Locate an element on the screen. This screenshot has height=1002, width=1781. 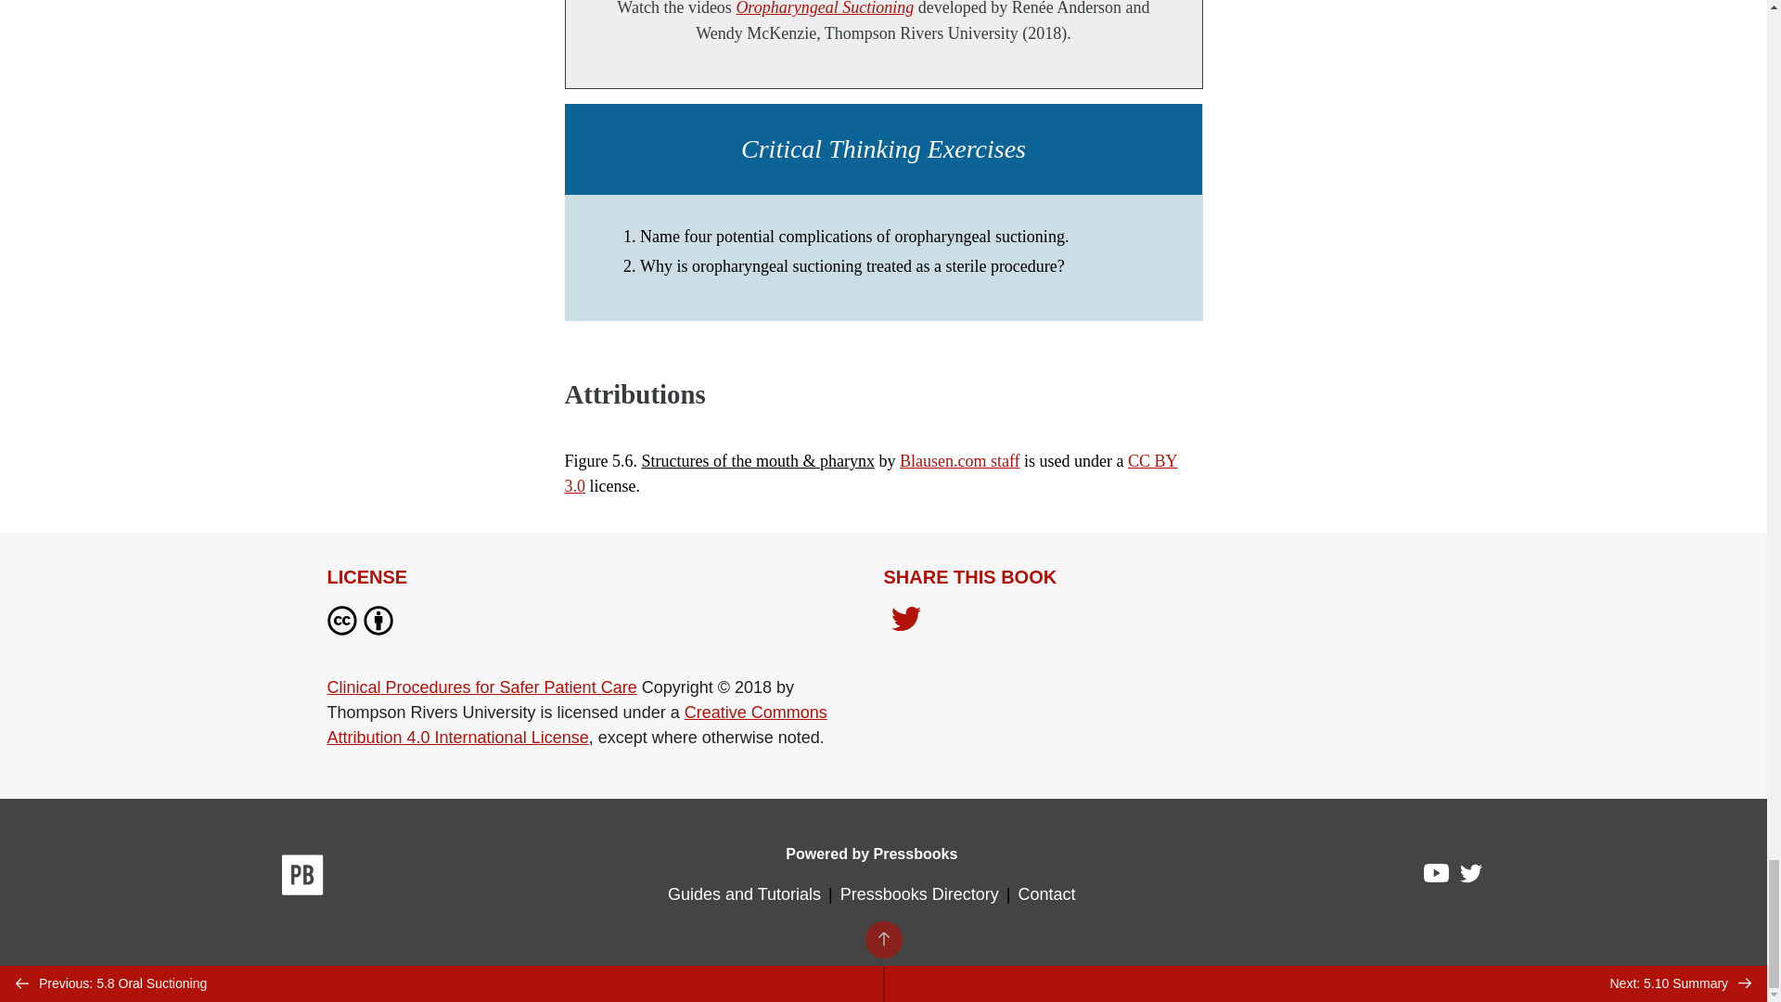
Clinical Procedures for Safer Patient Care is located at coordinates (480, 687).